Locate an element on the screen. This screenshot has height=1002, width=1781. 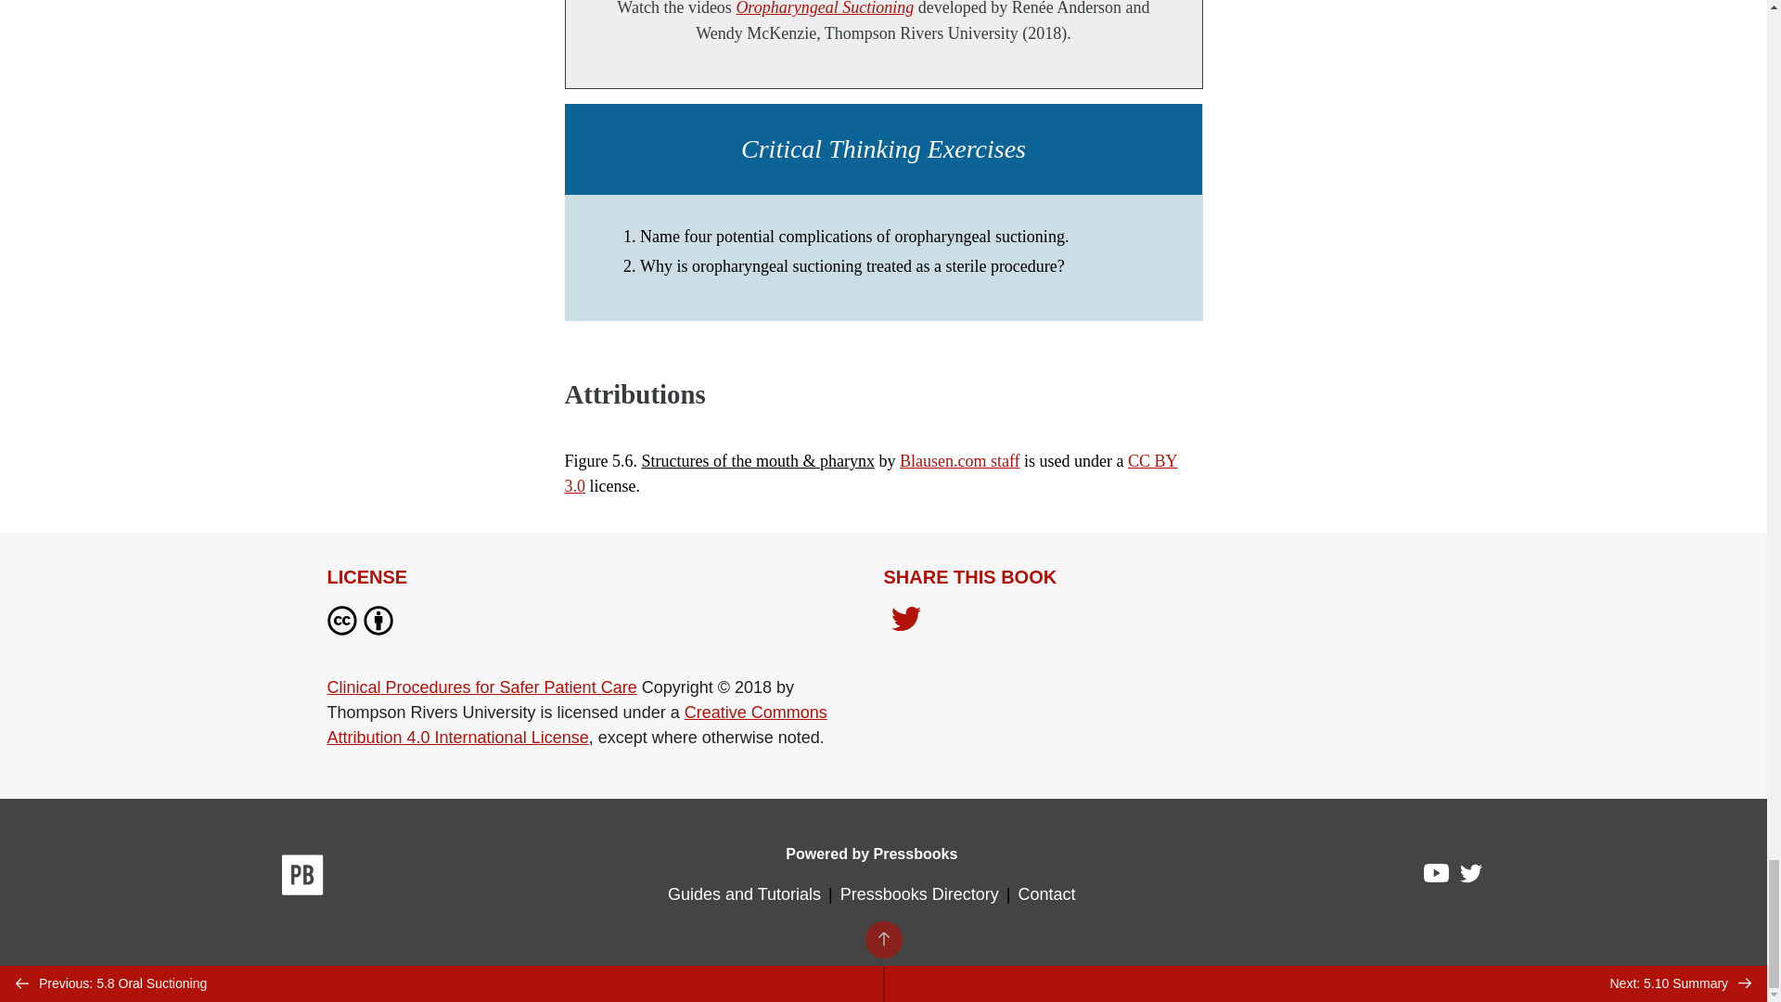
Clinical Procedures for Safer Patient Care is located at coordinates (480, 687).